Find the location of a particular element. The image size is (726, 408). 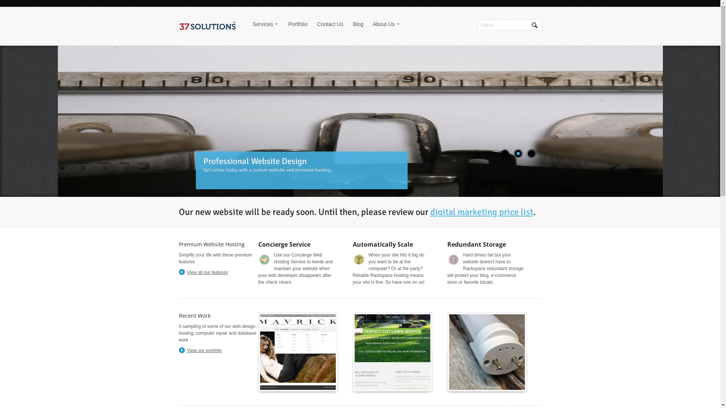

Professional Website Design is located at coordinates (360, 76).